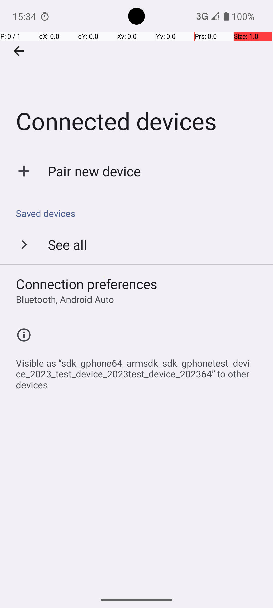 The image size is (273, 608). Describe the element at coordinates (139, 371) in the screenshot. I see `Visible as “sdk_gphone64_armsdk_sdk_gphonetest_device_2023_test_device_2023test_device_202364” to other devices` at that location.